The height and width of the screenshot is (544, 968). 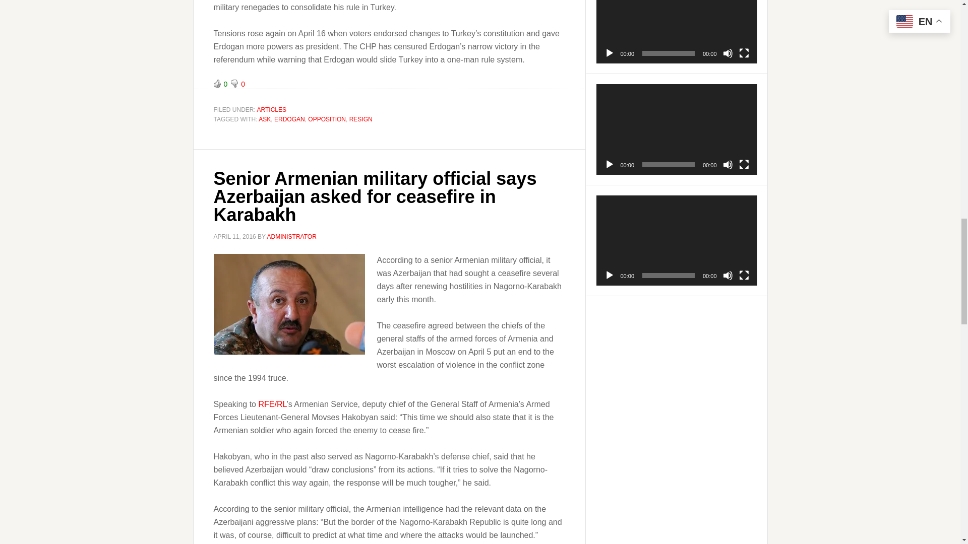 What do you see at coordinates (264, 119) in the screenshot?
I see `ASK` at bounding box center [264, 119].